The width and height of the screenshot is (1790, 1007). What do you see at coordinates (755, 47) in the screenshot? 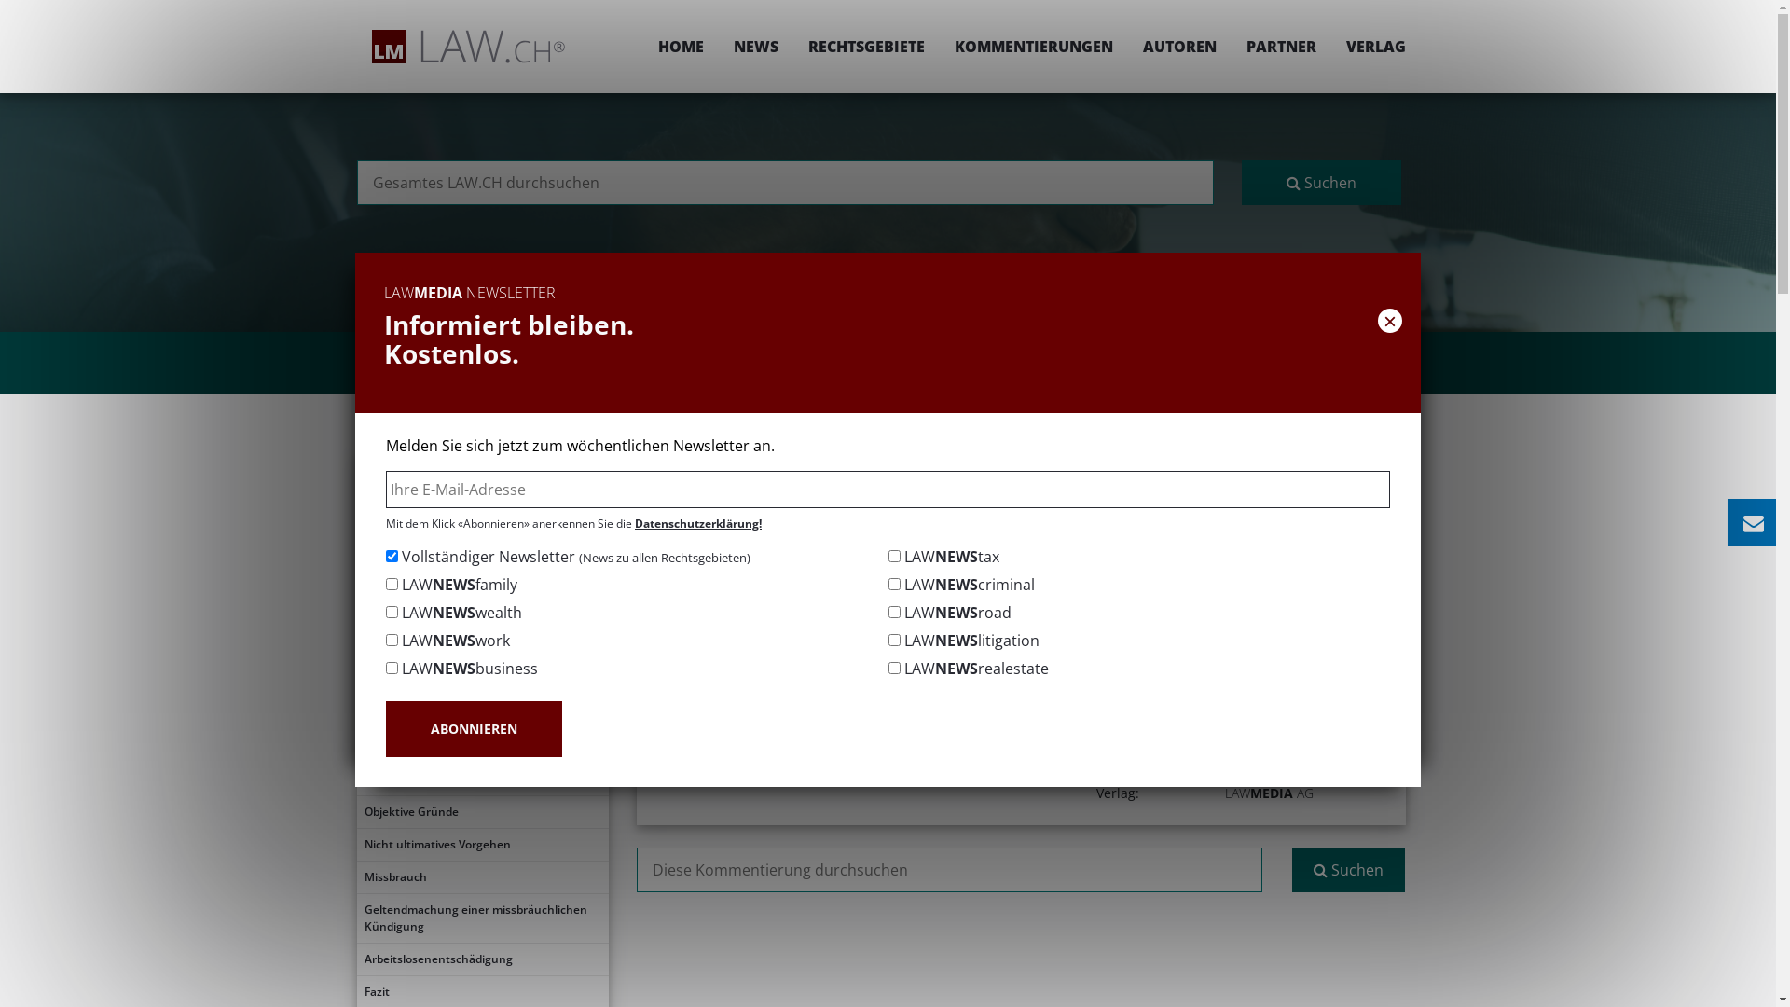
I see `NEWS` at bounding box center [755, 47].